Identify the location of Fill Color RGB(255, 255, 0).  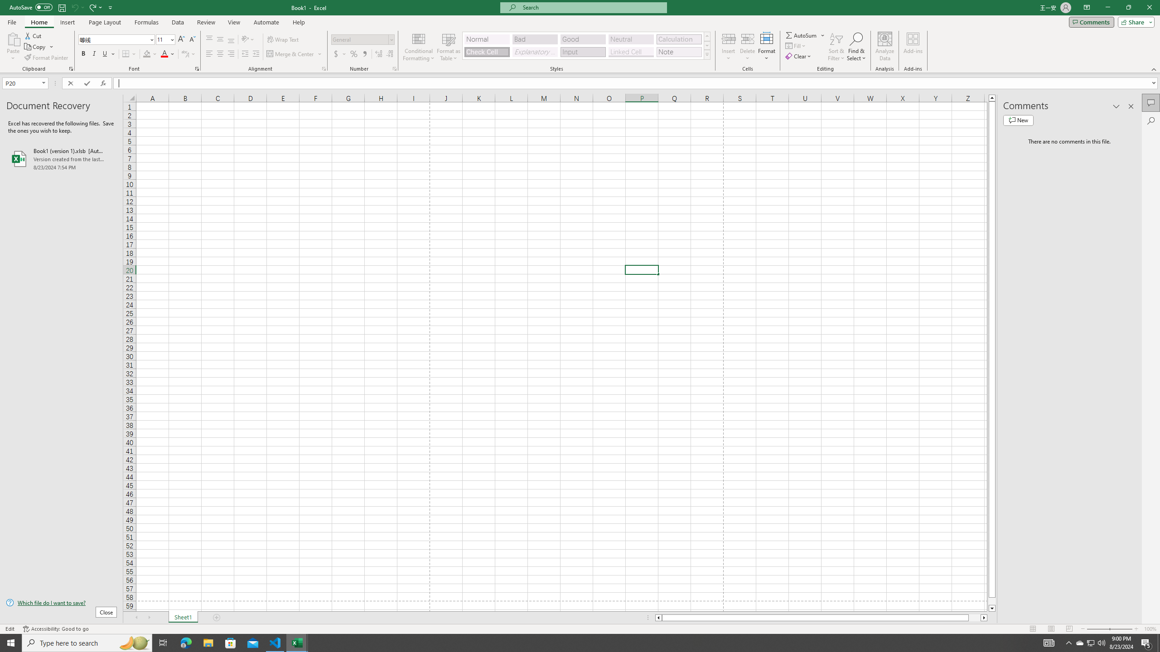
(147, 54).